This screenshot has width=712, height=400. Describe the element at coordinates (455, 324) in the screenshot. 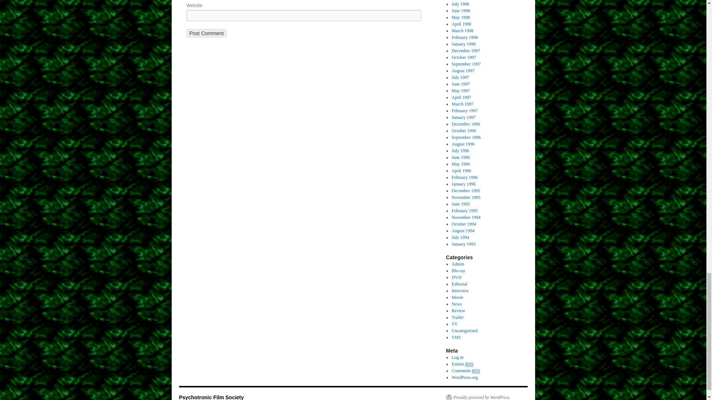

I see `TV broadcast or video release review` at that location.